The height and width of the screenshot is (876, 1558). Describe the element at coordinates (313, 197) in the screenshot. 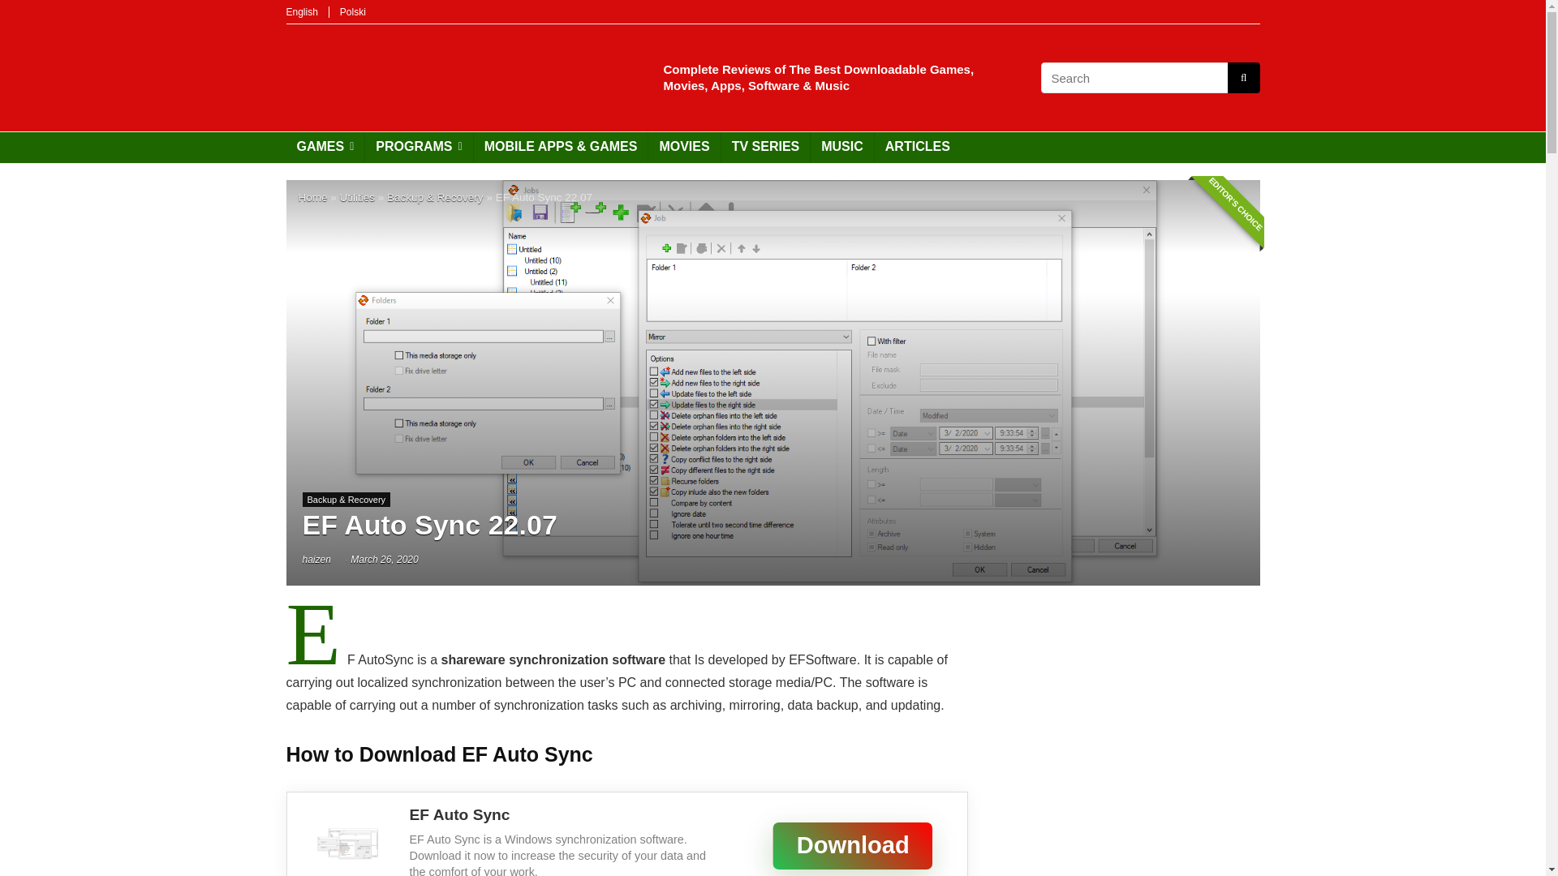

I see `Home` at that location.